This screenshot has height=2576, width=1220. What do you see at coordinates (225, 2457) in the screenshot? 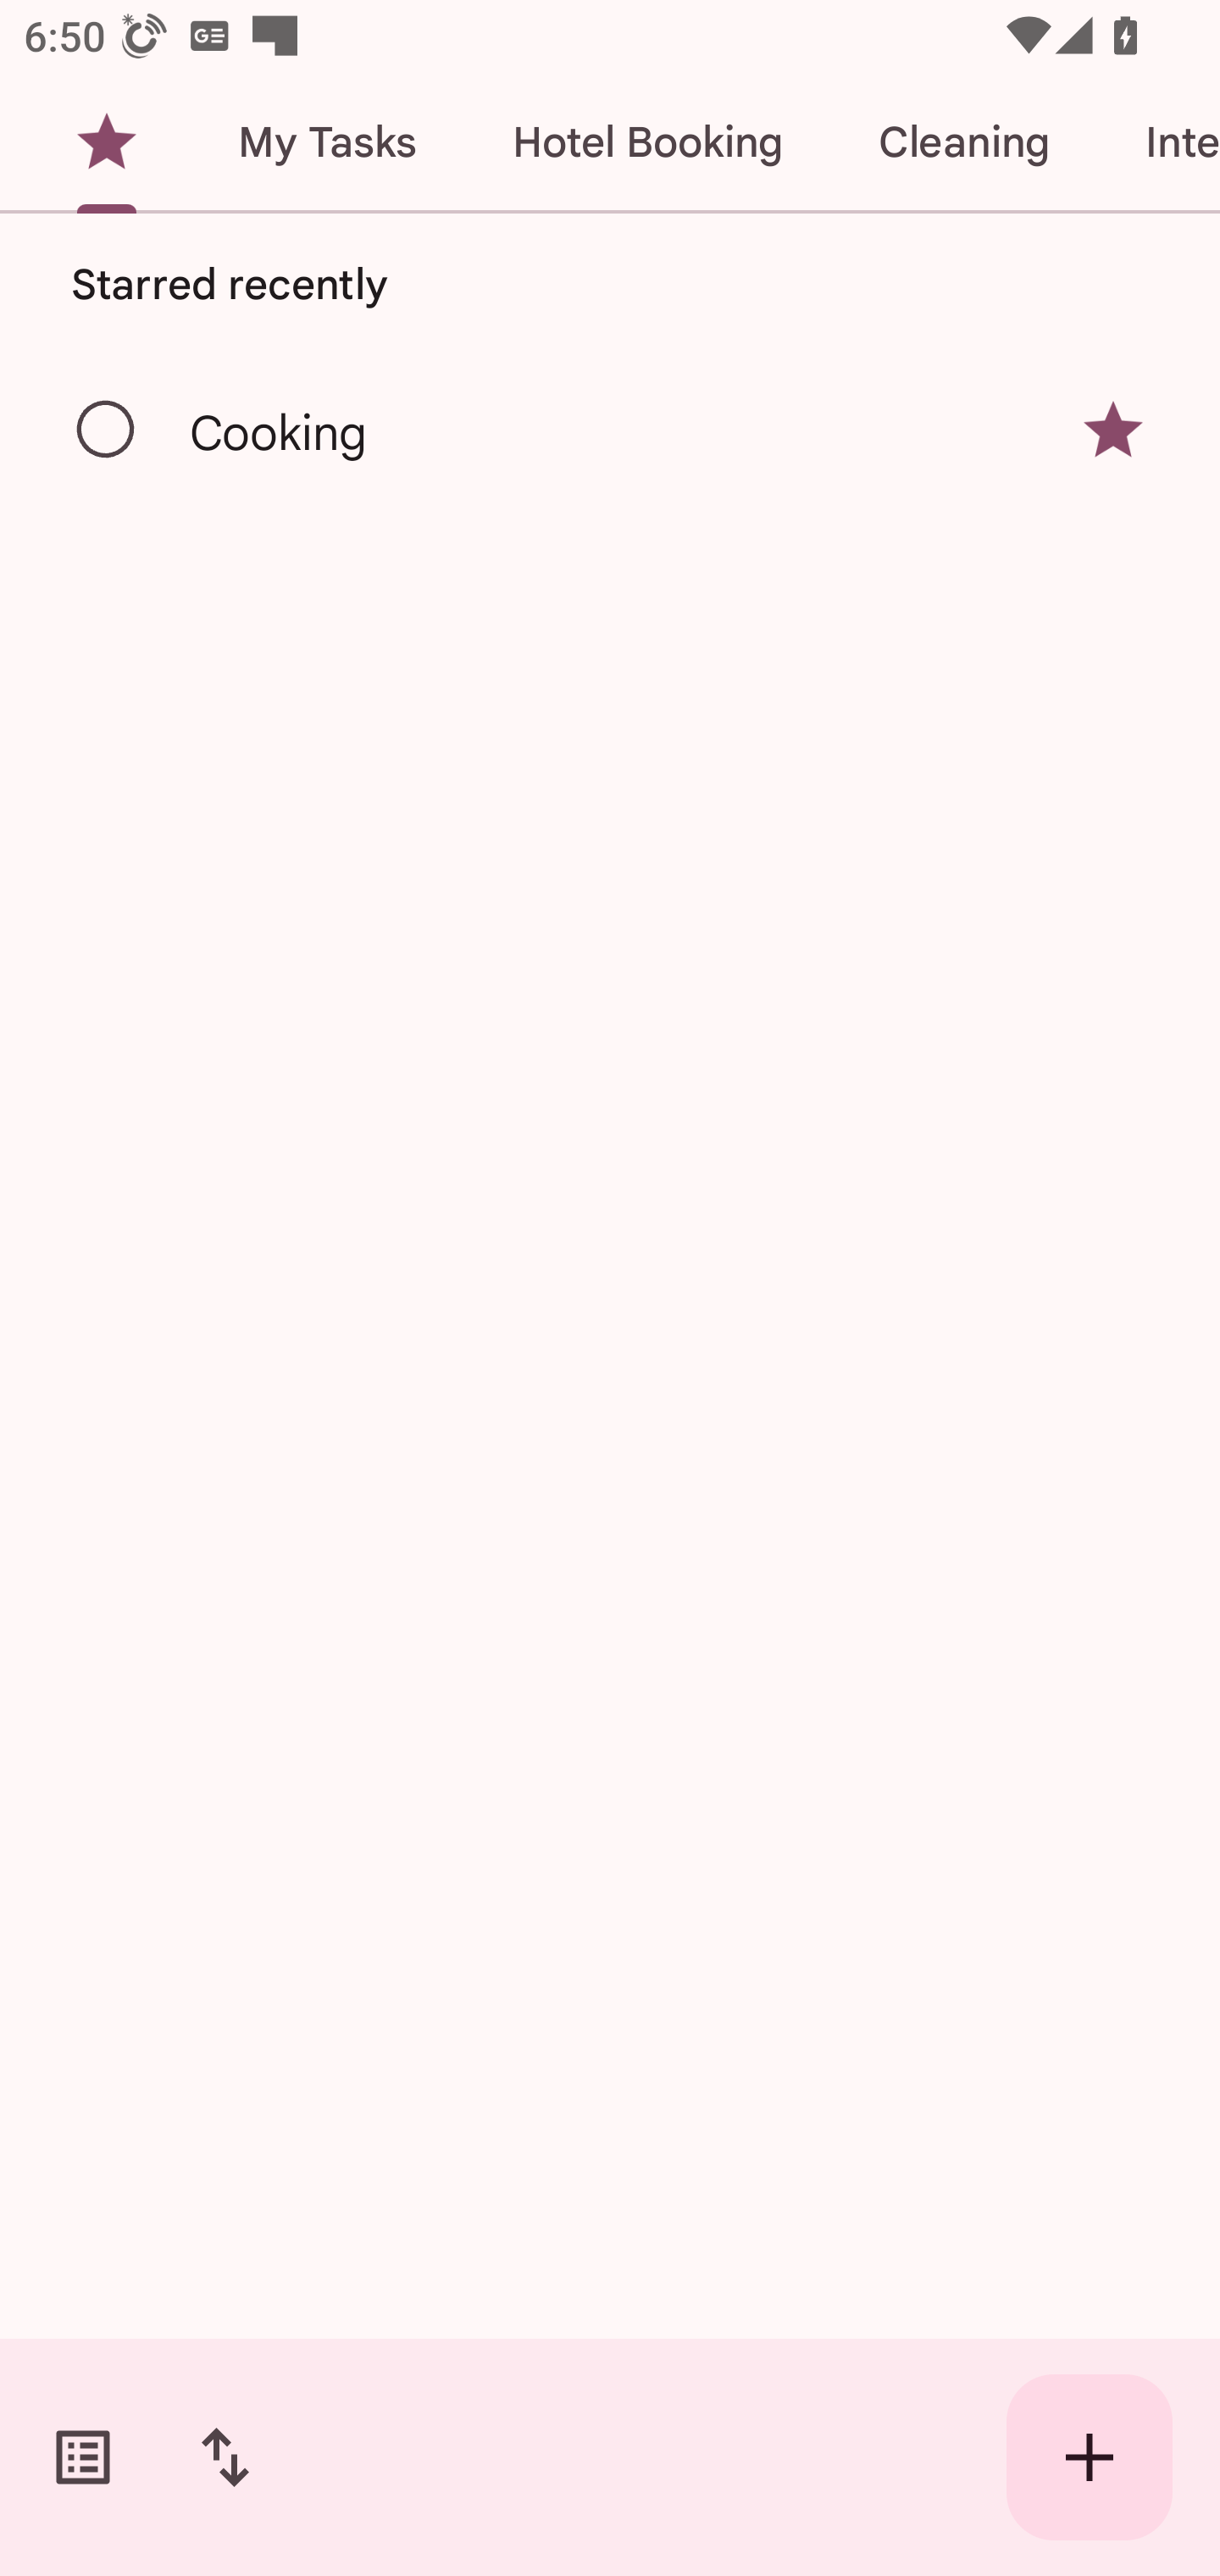
I see `Change sort order` at bounding box center [225, 2457].